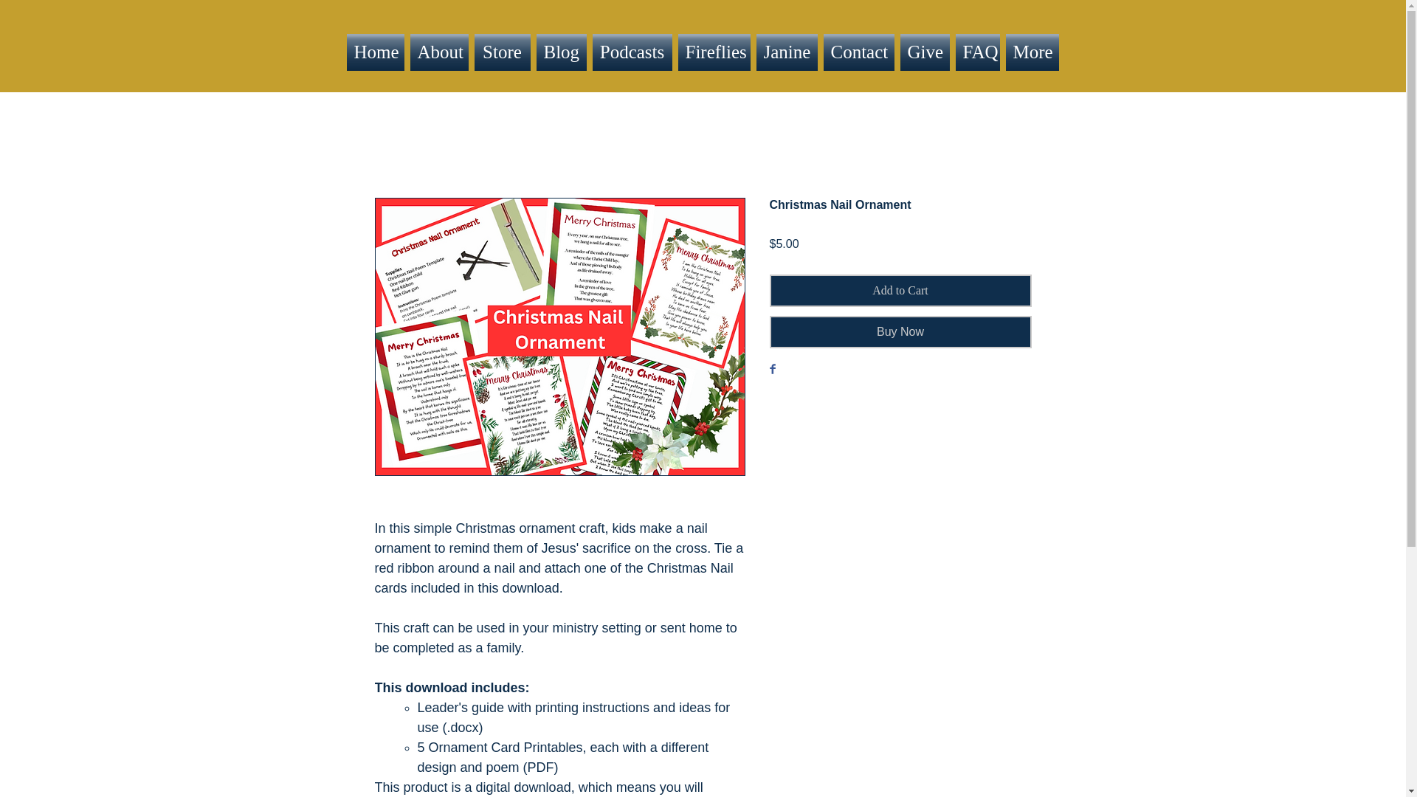 This screenshot has width=1417, height=797. I want to click on About, so click(440, 52).